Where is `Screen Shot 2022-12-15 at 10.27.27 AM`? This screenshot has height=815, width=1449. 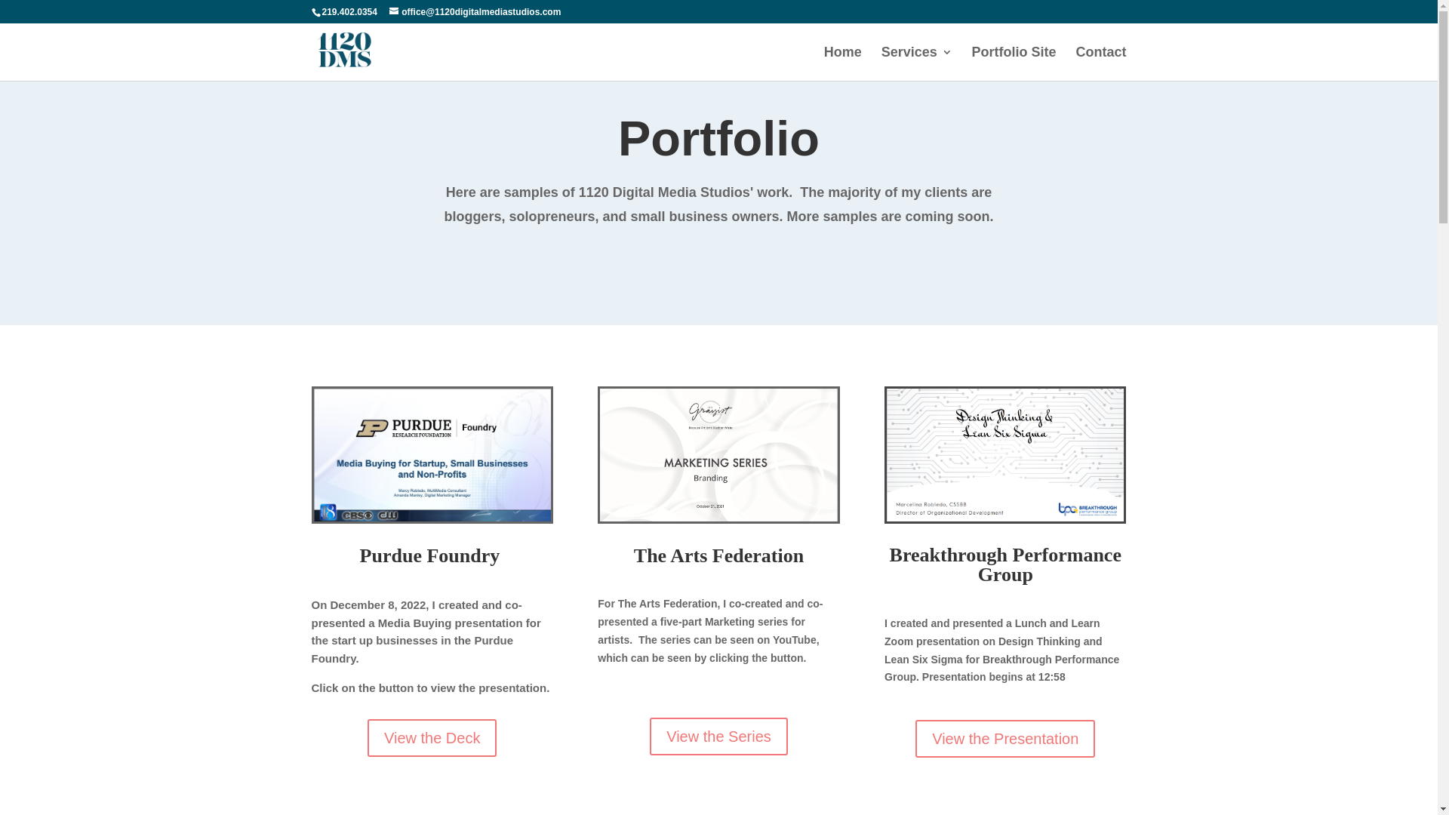 Screen Shot 2022-12-15 at 10.27.27 AM is located at coordinates (718, 455).